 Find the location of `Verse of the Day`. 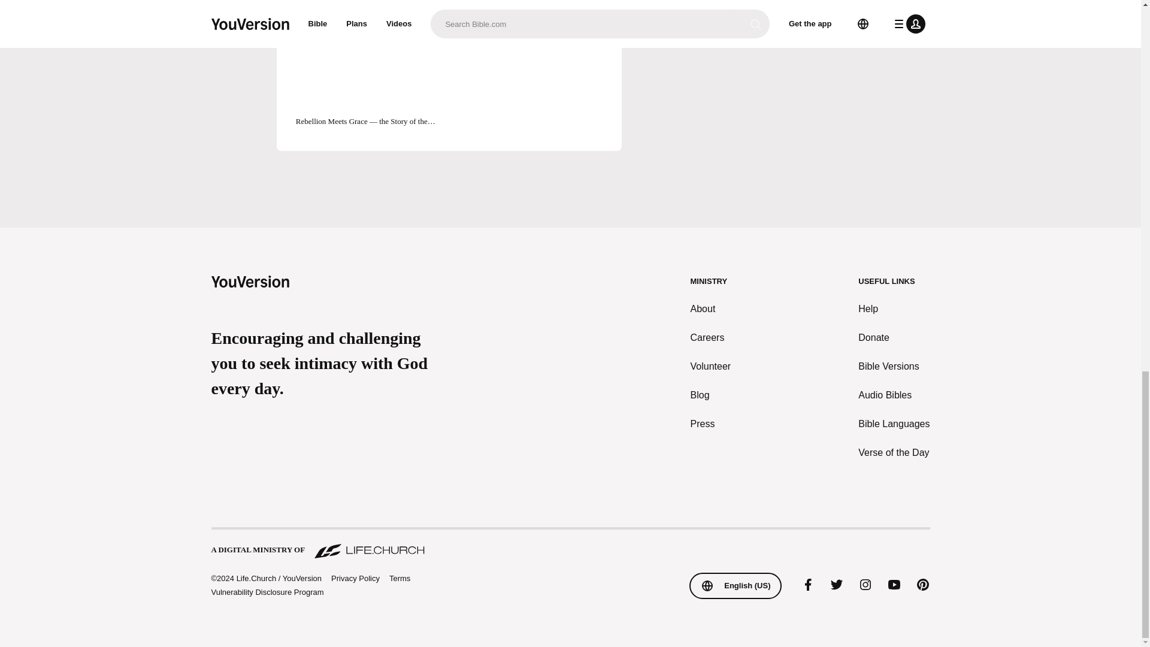

Verse of the Day is located at coordinates (894, 453).